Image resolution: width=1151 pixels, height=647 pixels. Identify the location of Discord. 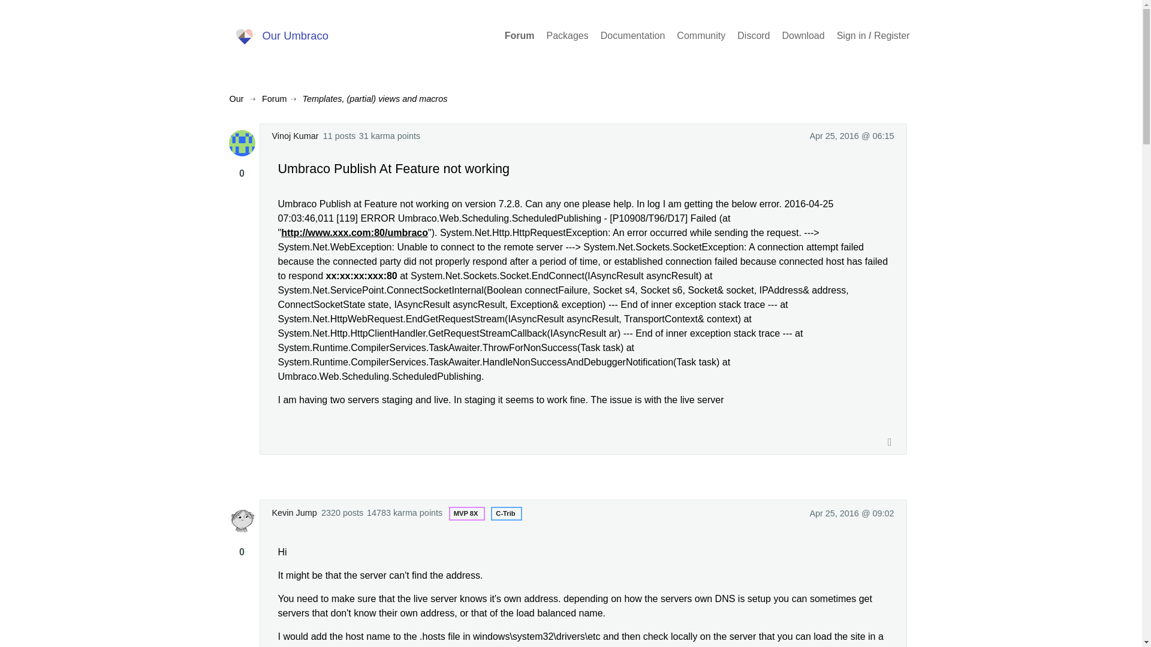
(754, 36).